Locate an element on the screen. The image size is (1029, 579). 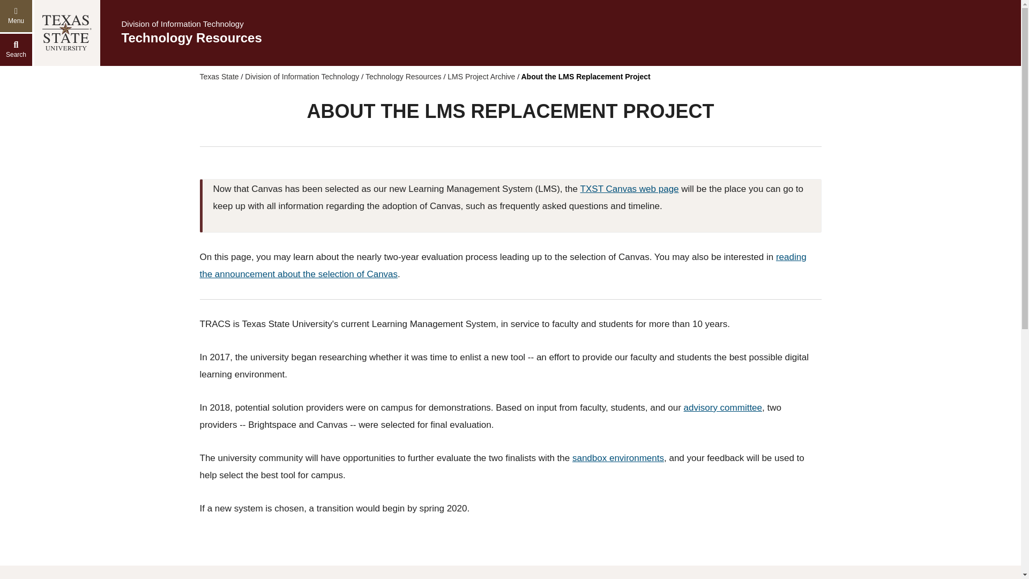
reading the announcement about the selection of Canvas is located at coordinates (503, 265).